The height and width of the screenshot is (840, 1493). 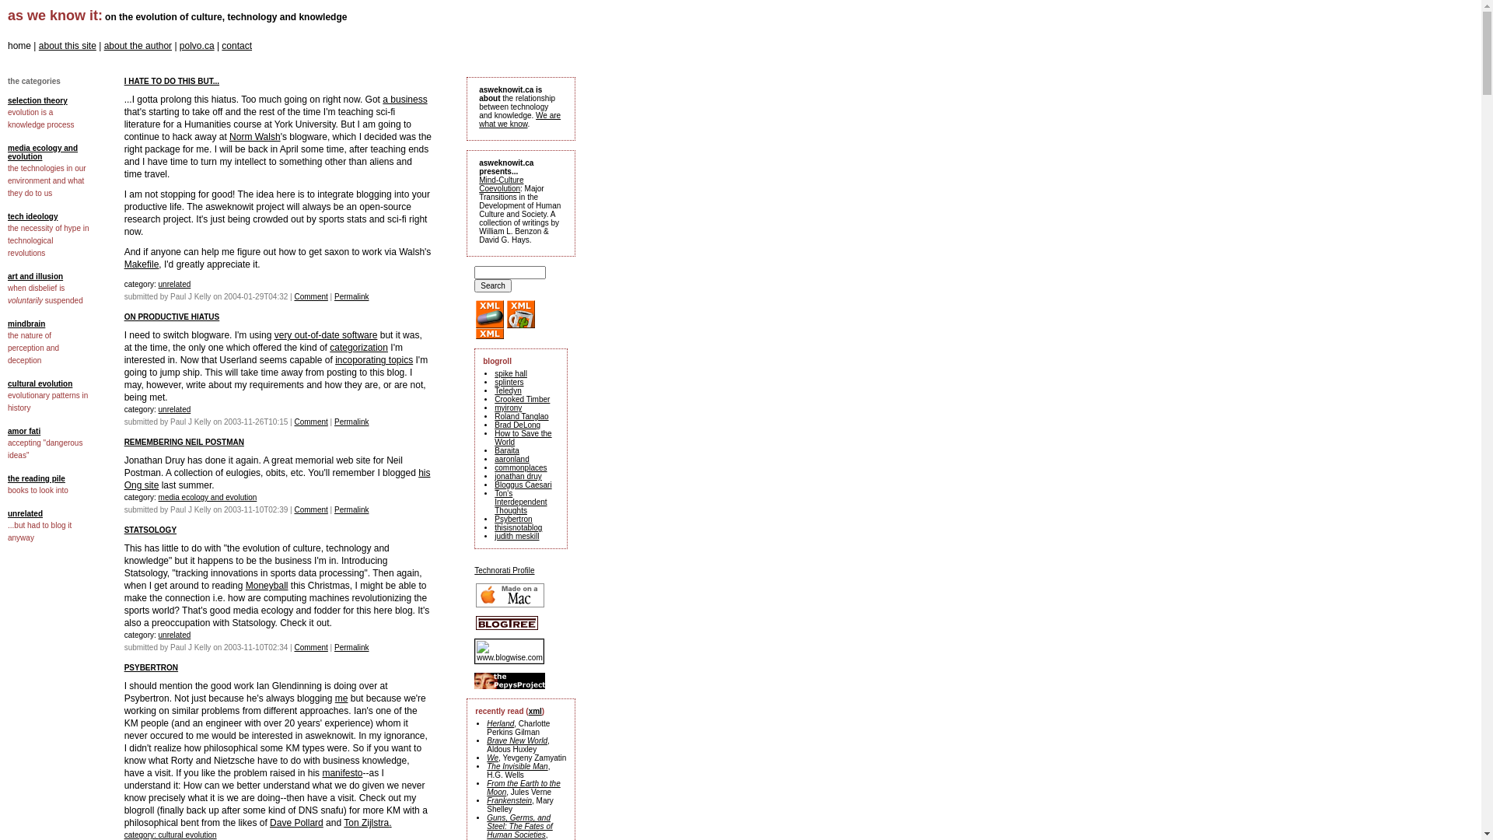 What do you see at coordinates (255, 137) in the screenshot?
I see `Norm Walsh` at bounding box center [255, 137].